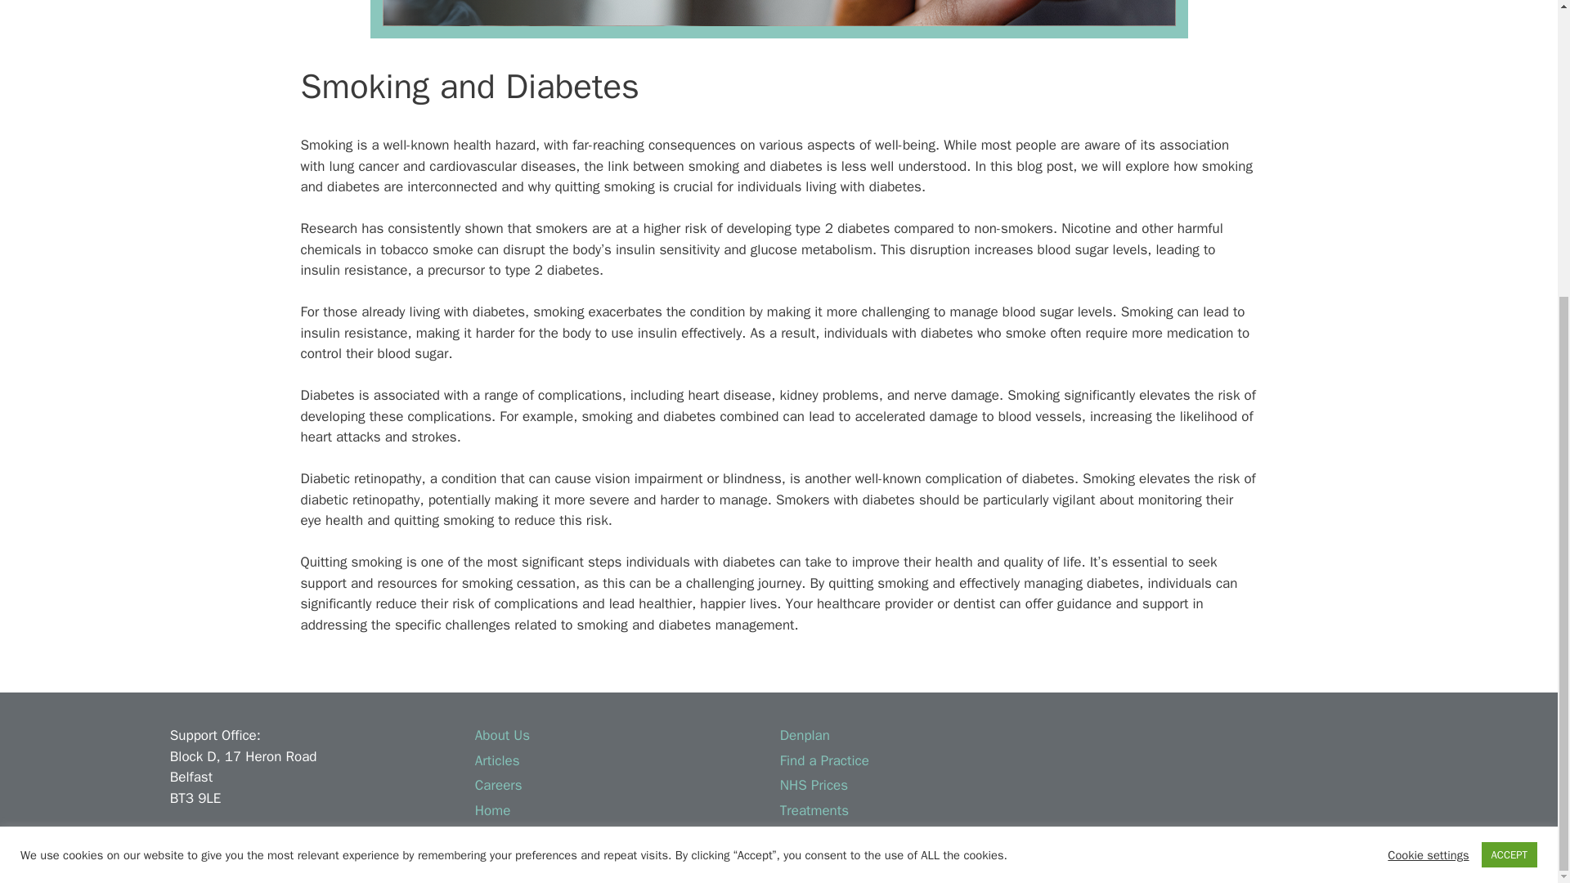 Image resolution: width=1570 pixels, height=883 pixels. Describe the element at coordinates (1509, 417) in the screenshot. I see `ACCEPT` at that location.